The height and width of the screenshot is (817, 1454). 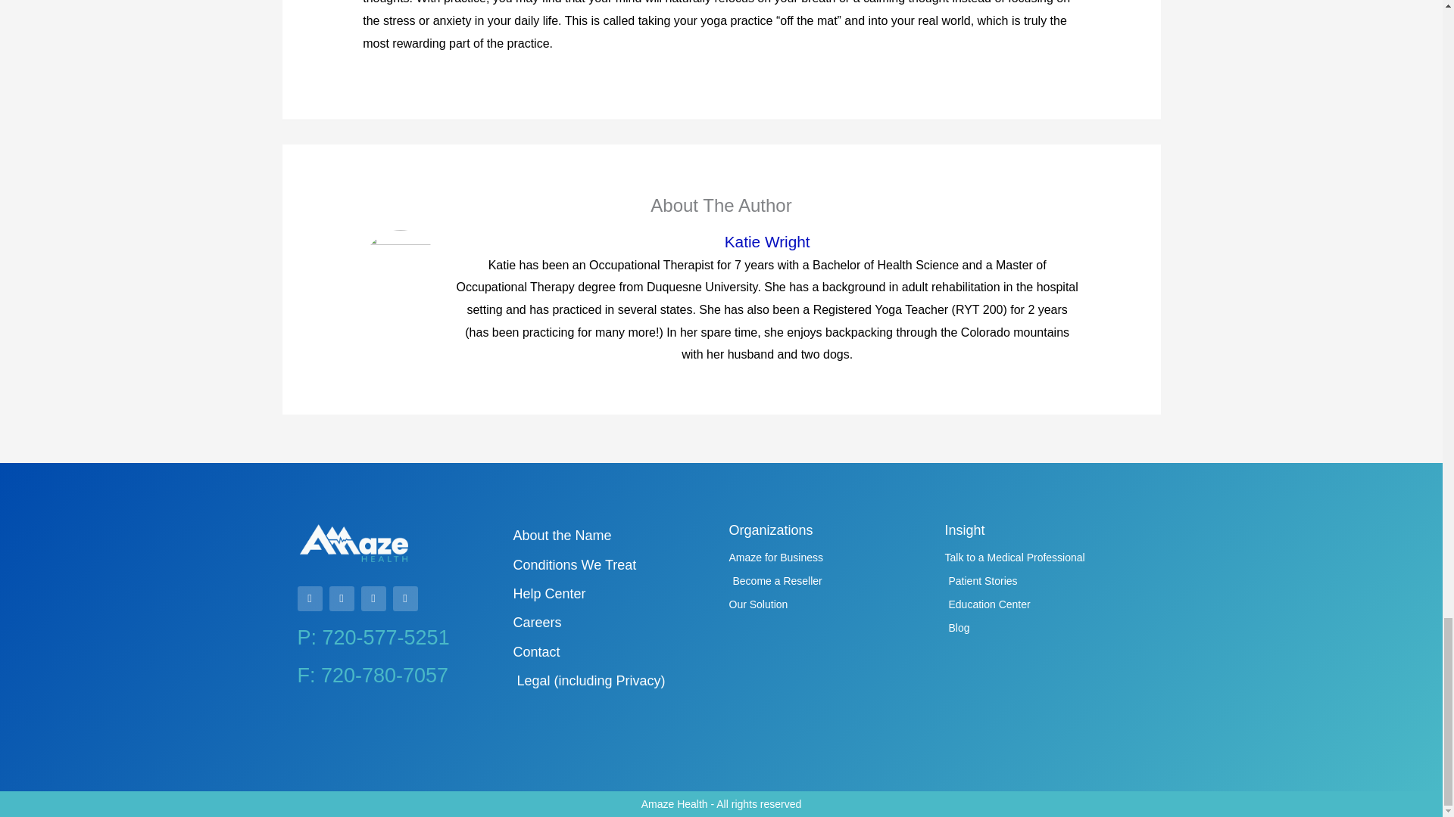 I want to click on Careers, so click(x=613, y=623).